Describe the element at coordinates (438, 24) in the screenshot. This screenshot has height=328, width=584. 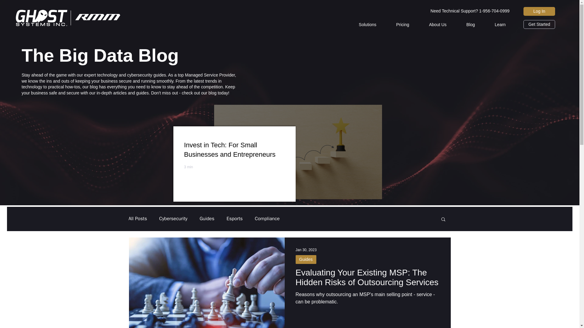
I see `About Us` at that location.